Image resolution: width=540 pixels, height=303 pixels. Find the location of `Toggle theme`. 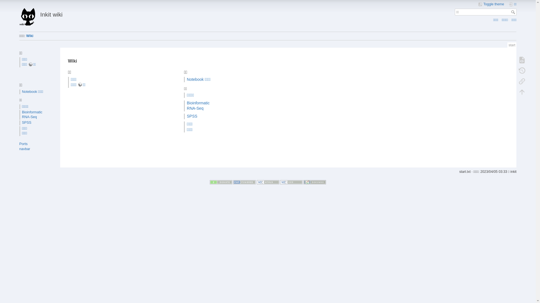

Toggle theme is located at coordinates (491, 4).